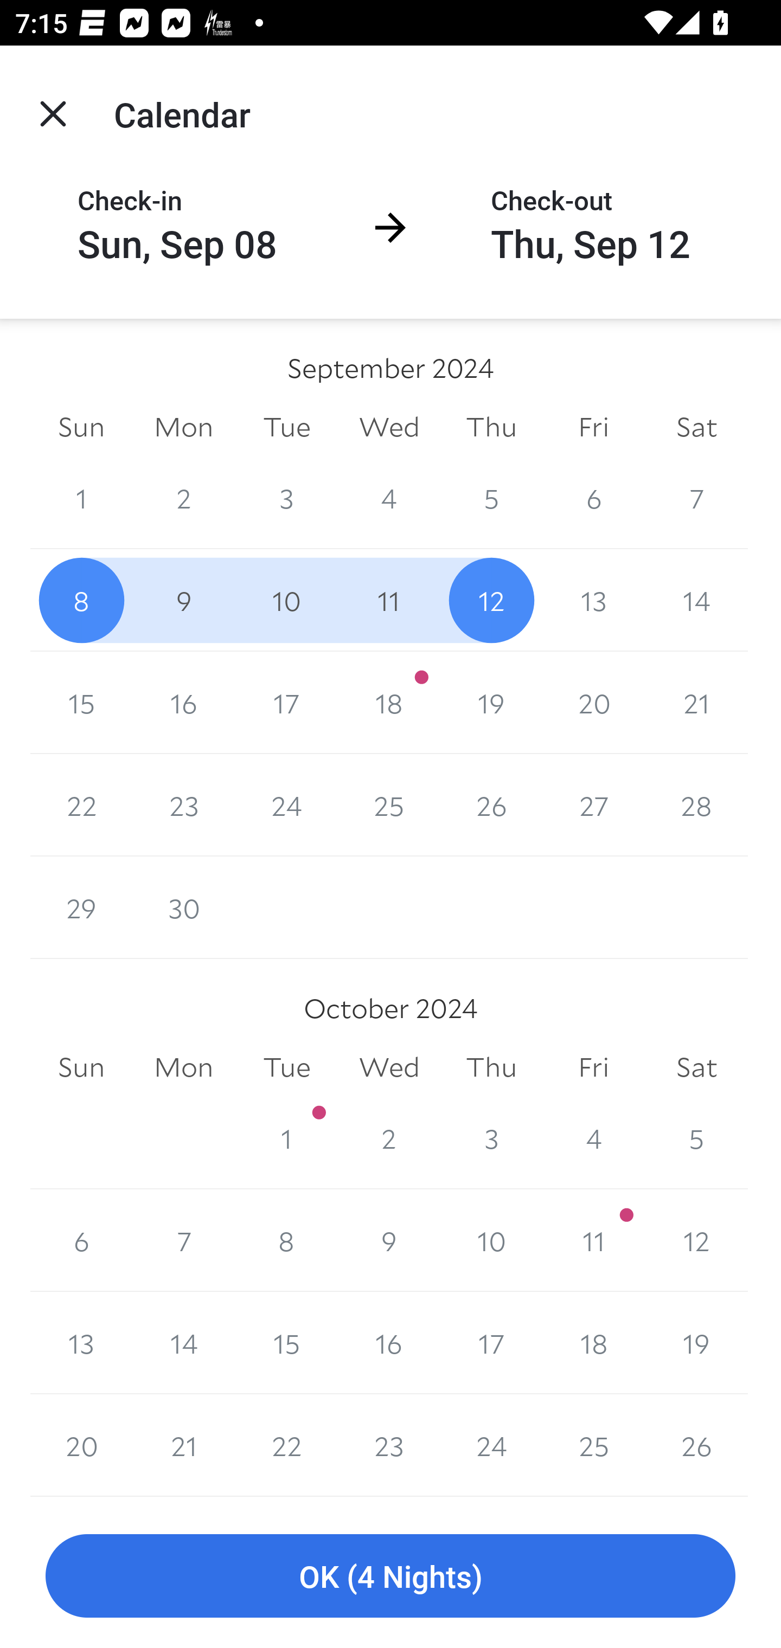 The image size is (781, 1648). What do you see at coordinates (696, 426) in the screenshot?
I see `Sat` at bounding box center [696, 426].